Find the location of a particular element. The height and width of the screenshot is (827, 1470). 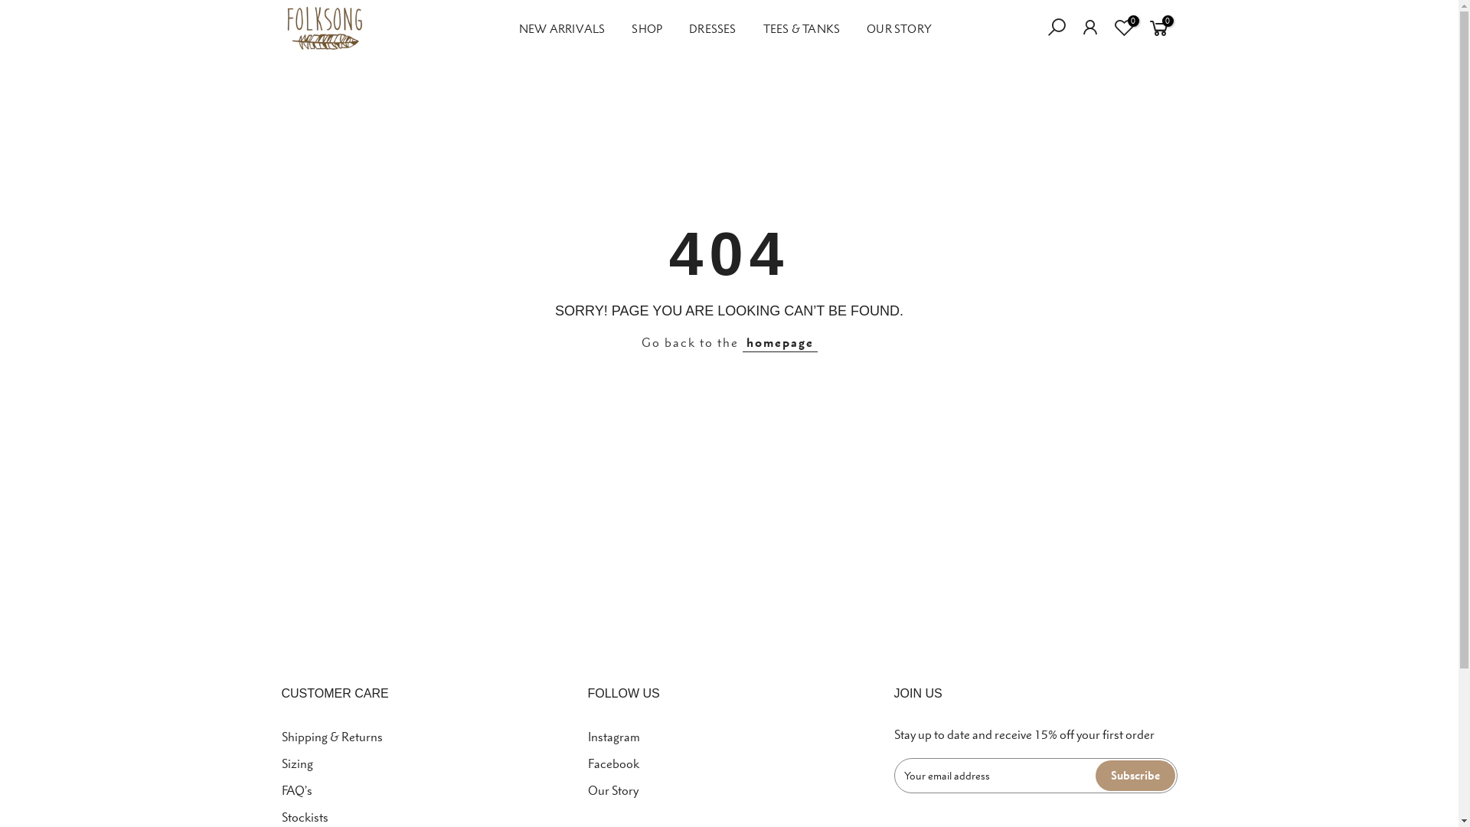

Our Story is located at coordinates (613, 790).